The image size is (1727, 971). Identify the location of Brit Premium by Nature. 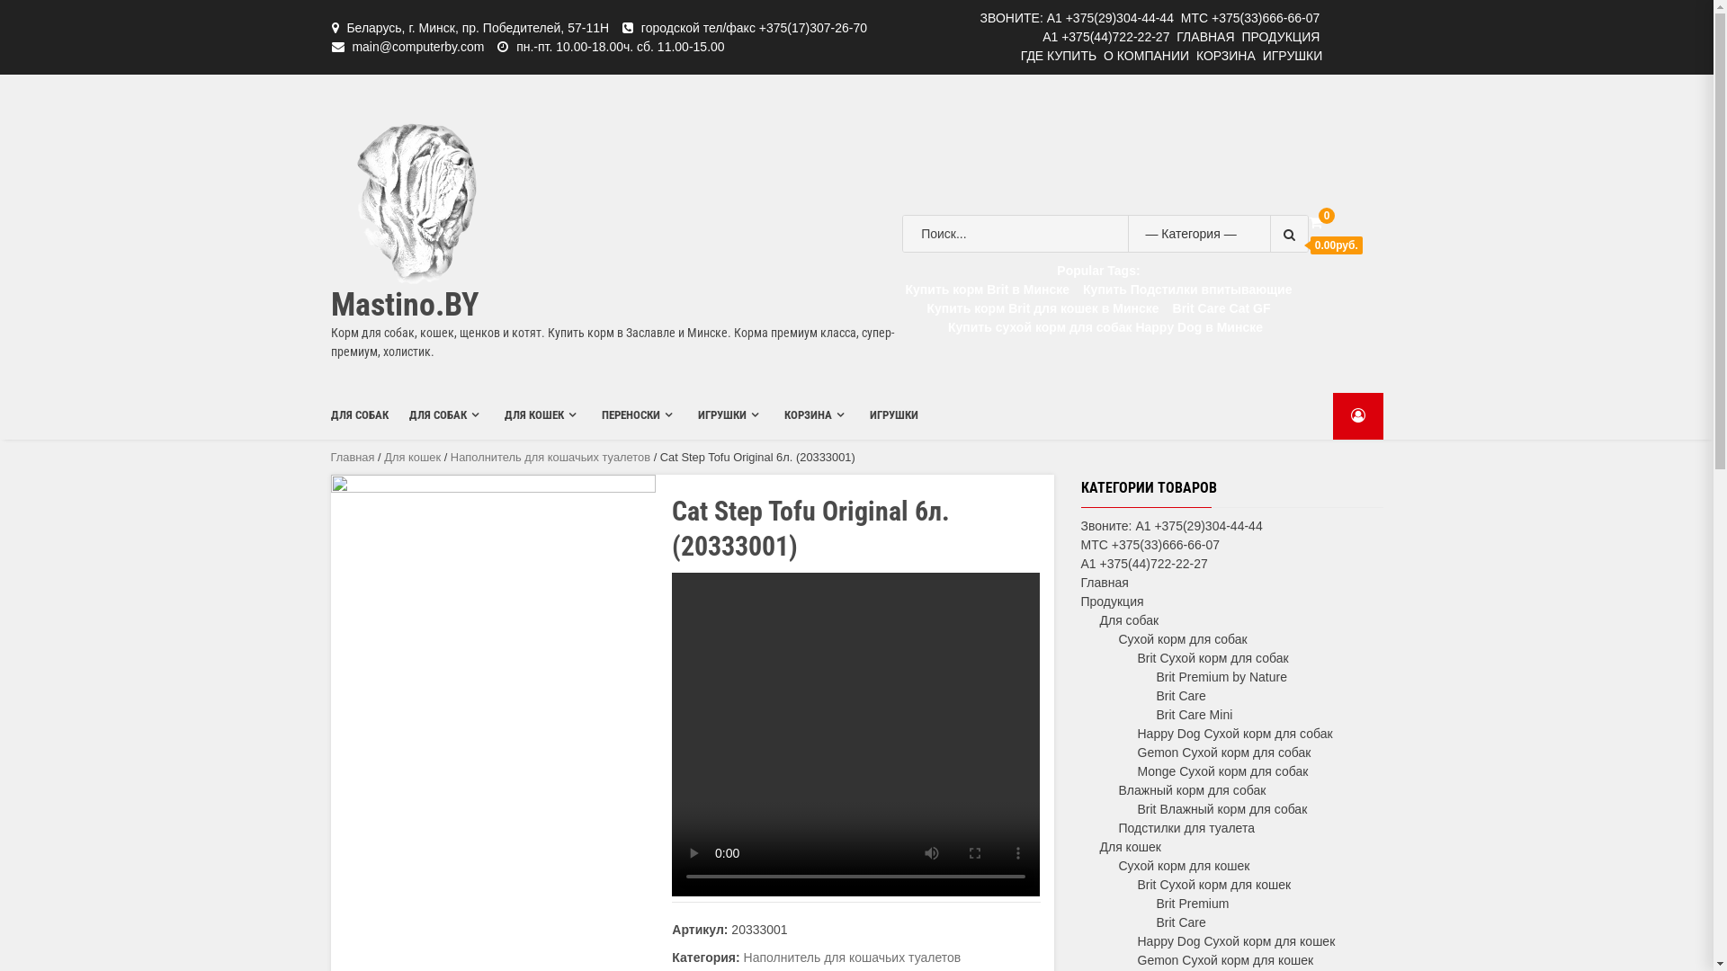
(1221, 677).